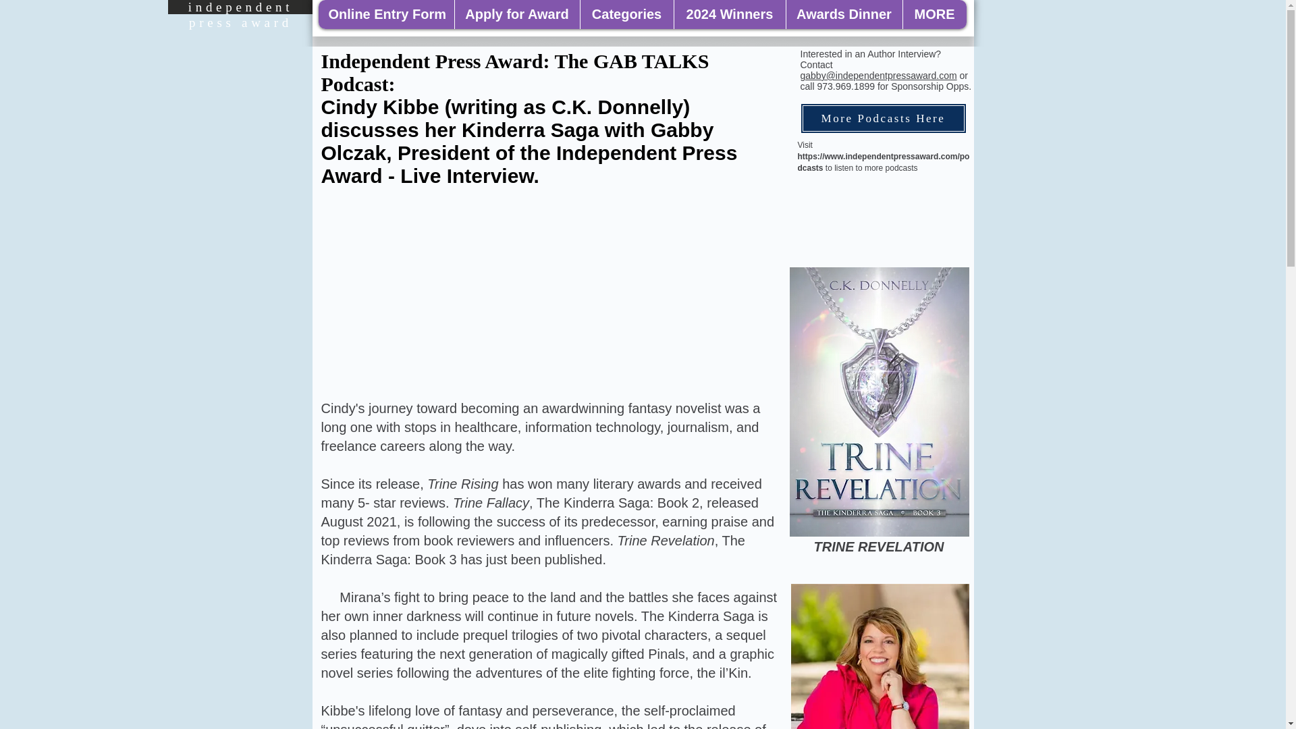  Describe the element at coordinates (844, 15) in the screenshot. I see `Awards Dinner` at that location.